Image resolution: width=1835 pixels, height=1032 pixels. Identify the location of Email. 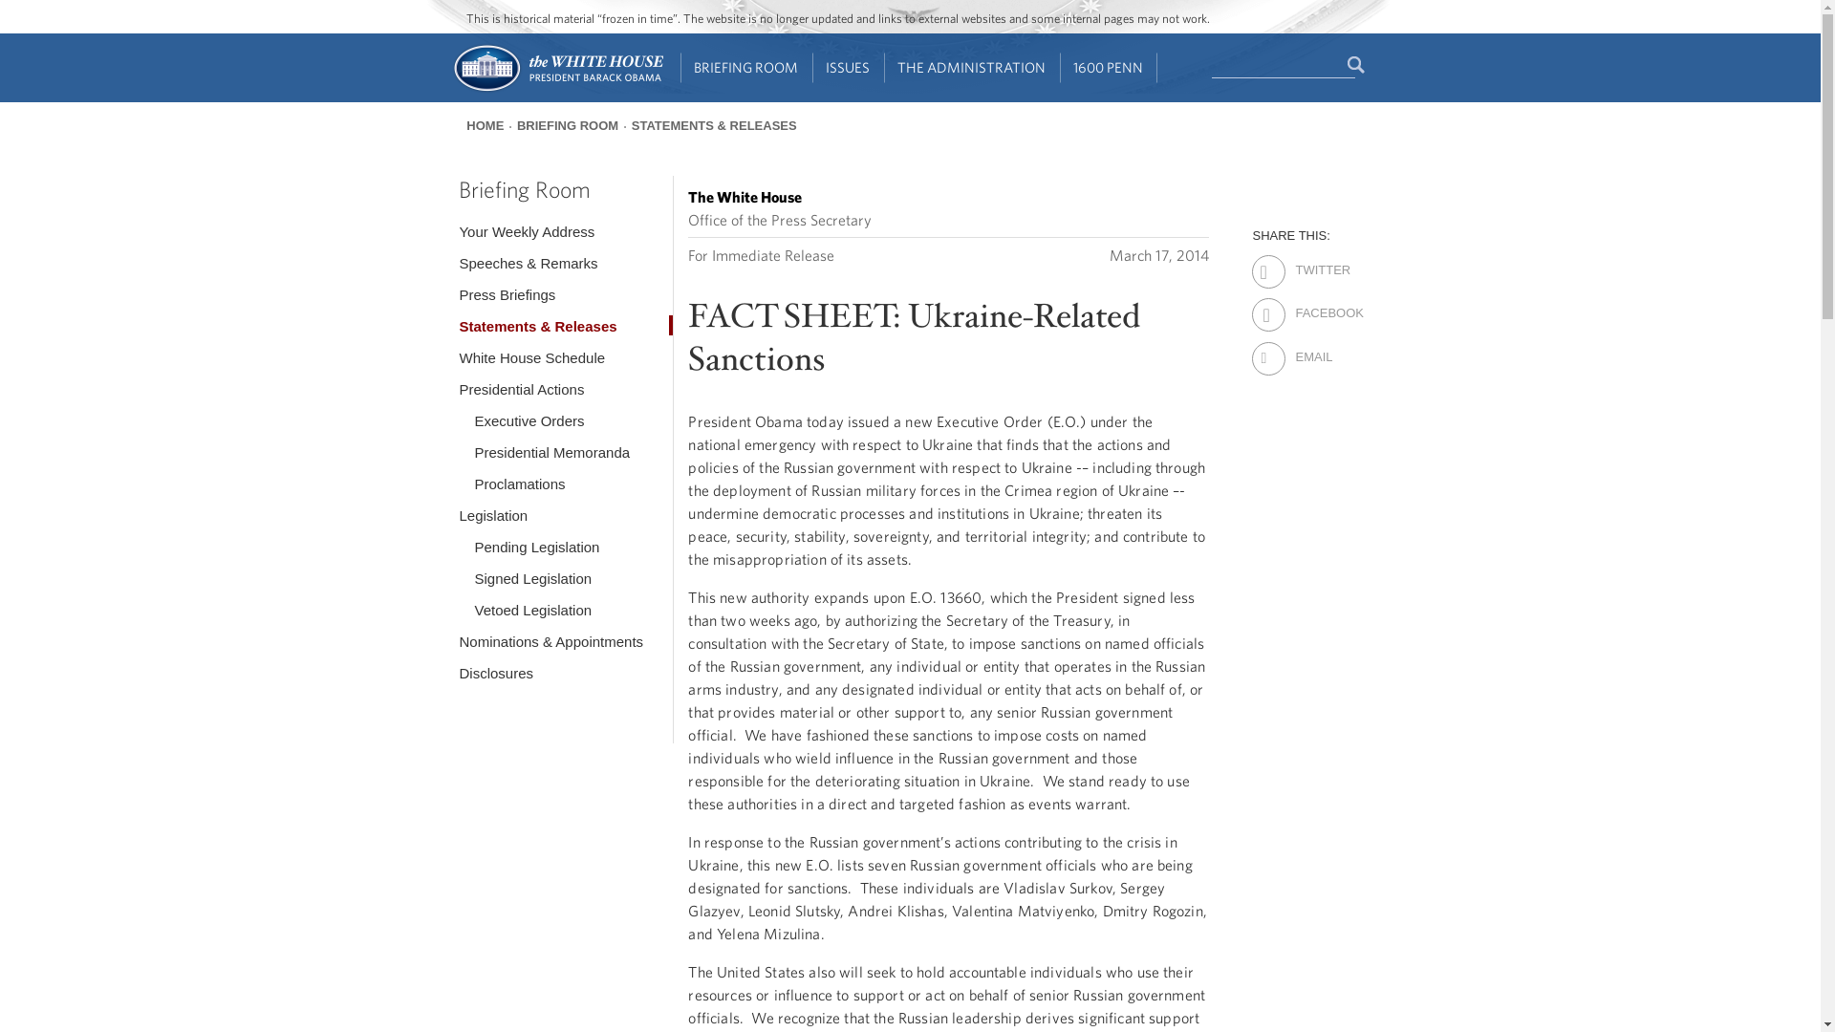
(1311, 344).